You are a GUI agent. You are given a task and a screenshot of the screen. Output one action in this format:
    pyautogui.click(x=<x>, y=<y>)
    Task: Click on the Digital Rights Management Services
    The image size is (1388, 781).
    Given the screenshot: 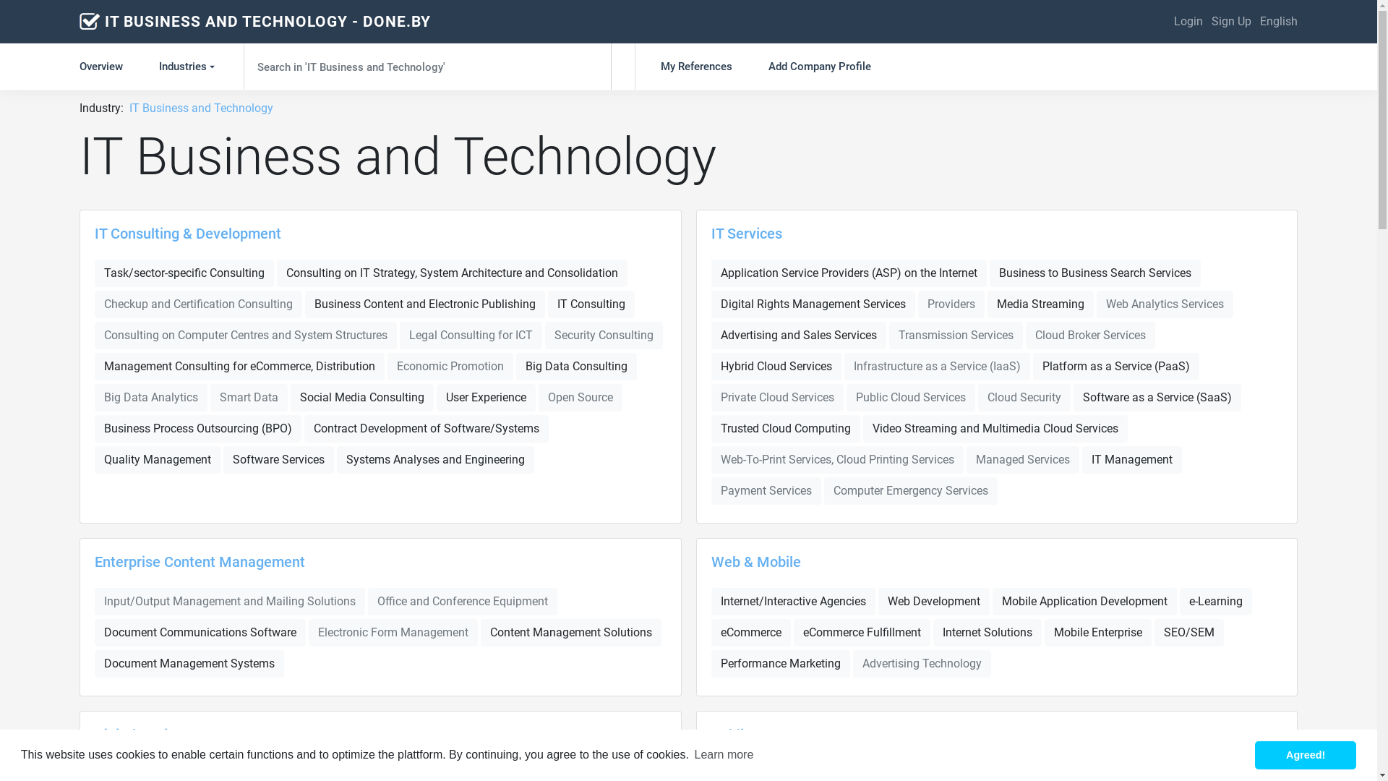 What is the action you would take?
    pyautogui.click(x=813, y=304)
    